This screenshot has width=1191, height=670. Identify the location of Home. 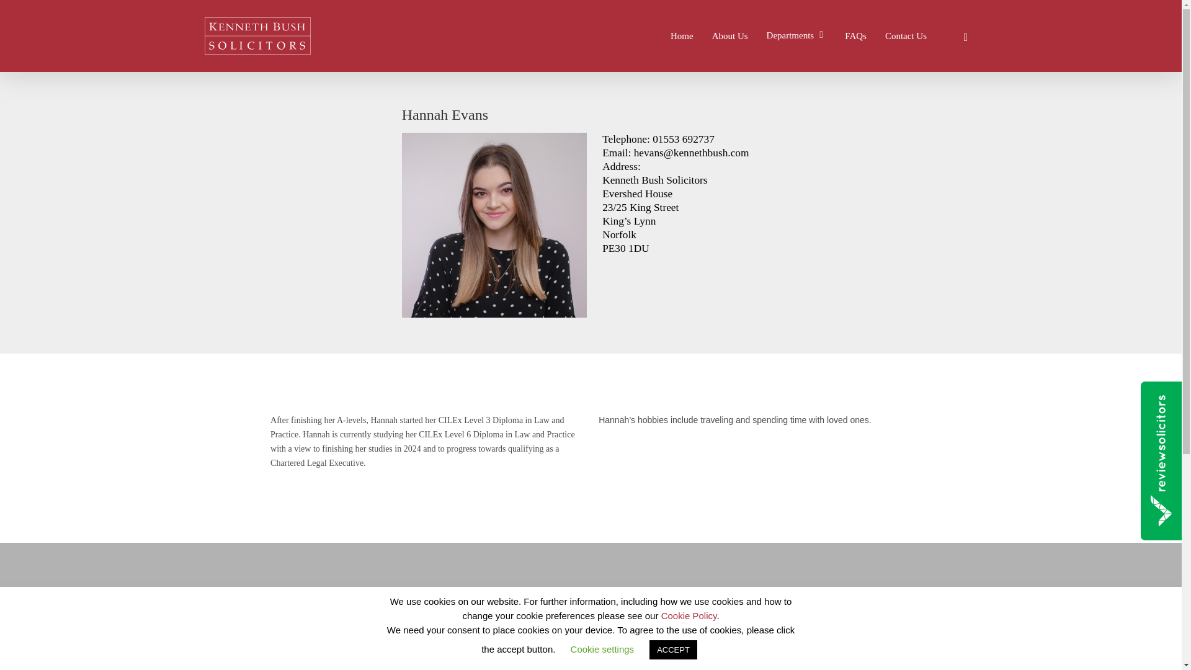
(681, 35).